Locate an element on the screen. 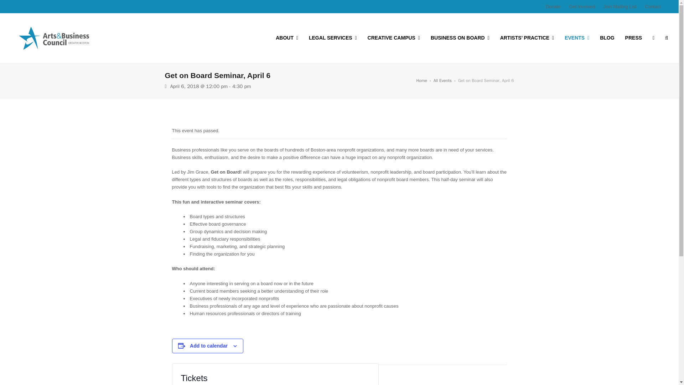 This screenshot has width=684, height=385. BUSINESS ON BOARD is located at coordinates (460, 38).